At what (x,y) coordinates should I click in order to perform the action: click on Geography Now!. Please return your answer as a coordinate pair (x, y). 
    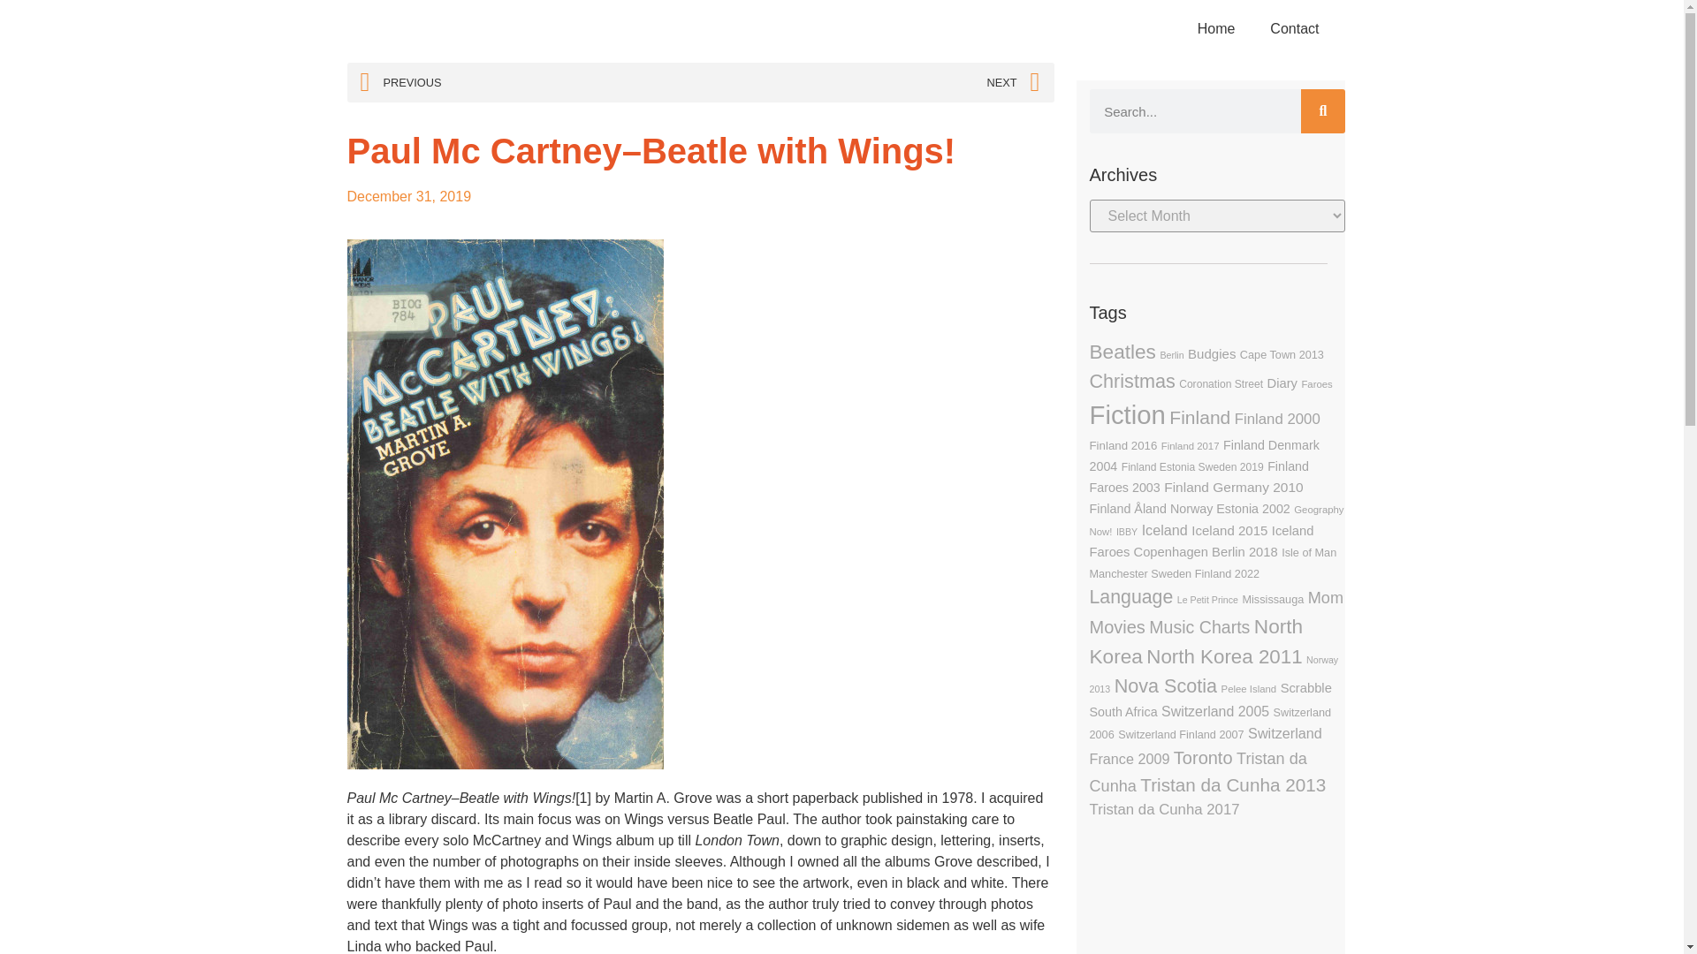
    Looking at the image, I should click on (1216, 521).